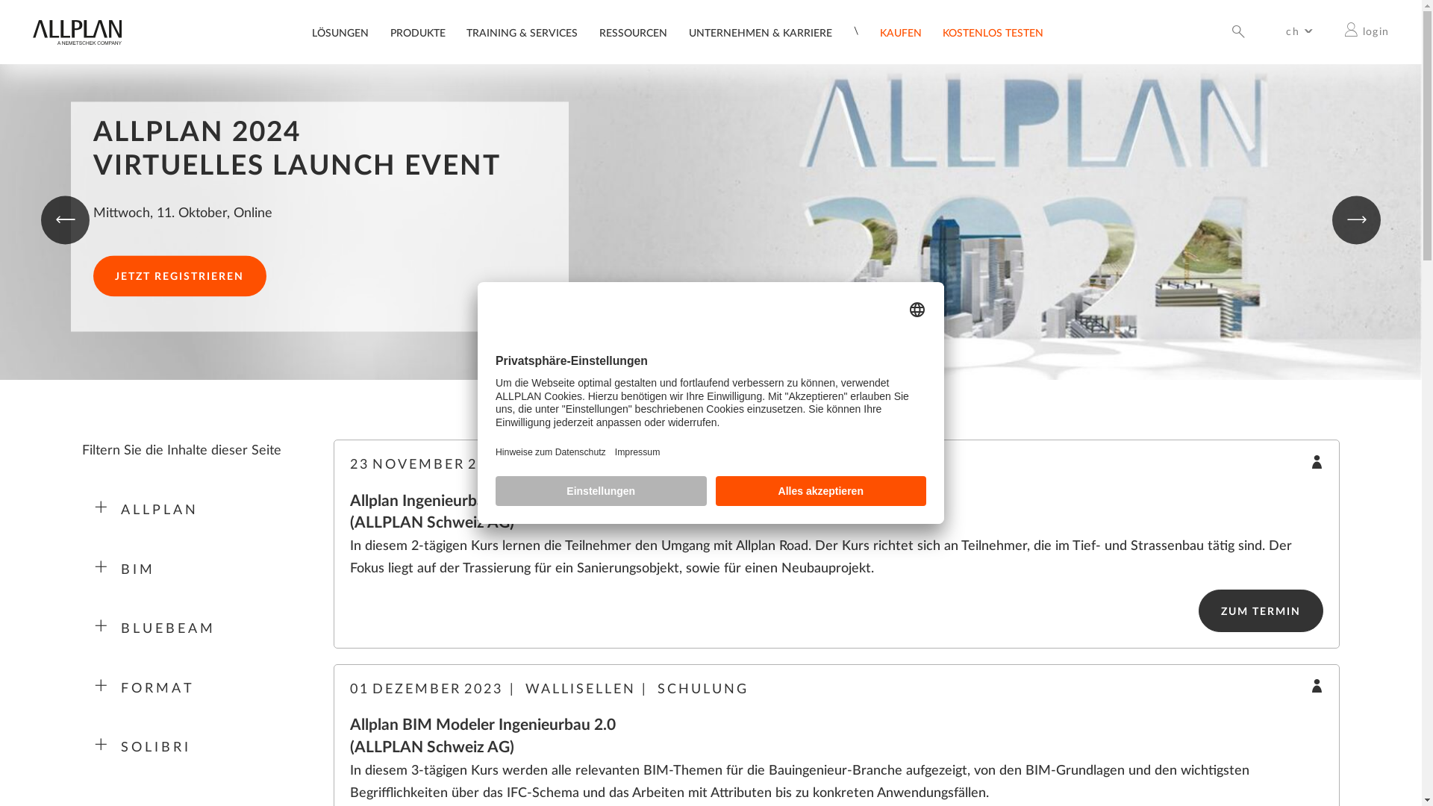 Image resolution: width=1433 pixels, height=806 pixels. I want to click on PRODUKTE, so click(423, 36).